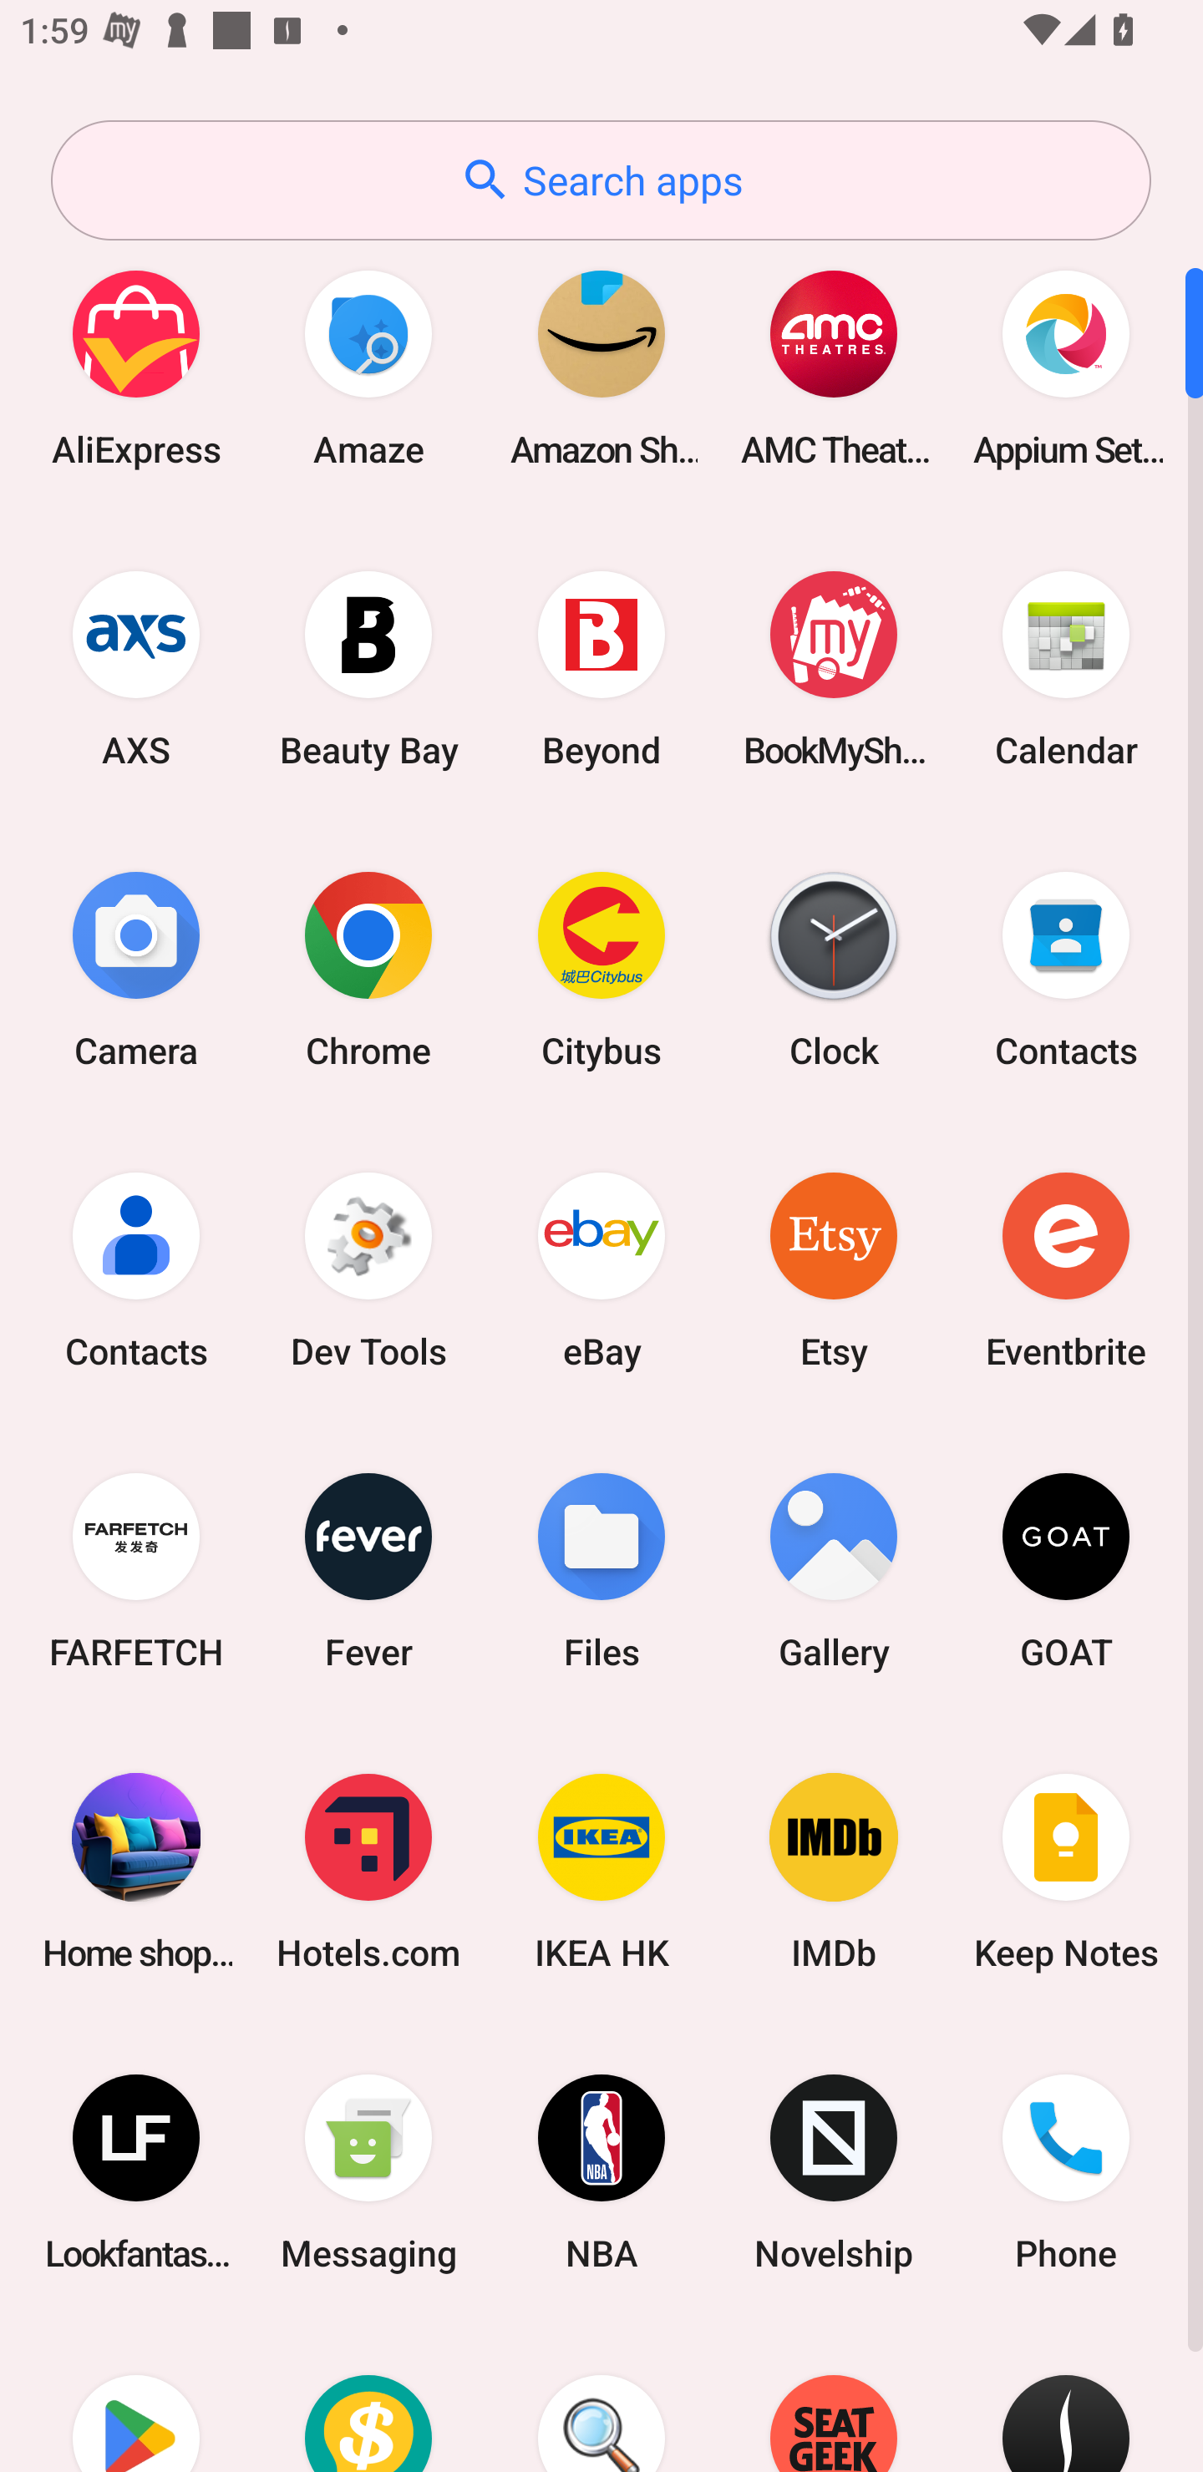 This screenshot has width=1203, height=2472. I want to click on Camera, so click(136, 969).